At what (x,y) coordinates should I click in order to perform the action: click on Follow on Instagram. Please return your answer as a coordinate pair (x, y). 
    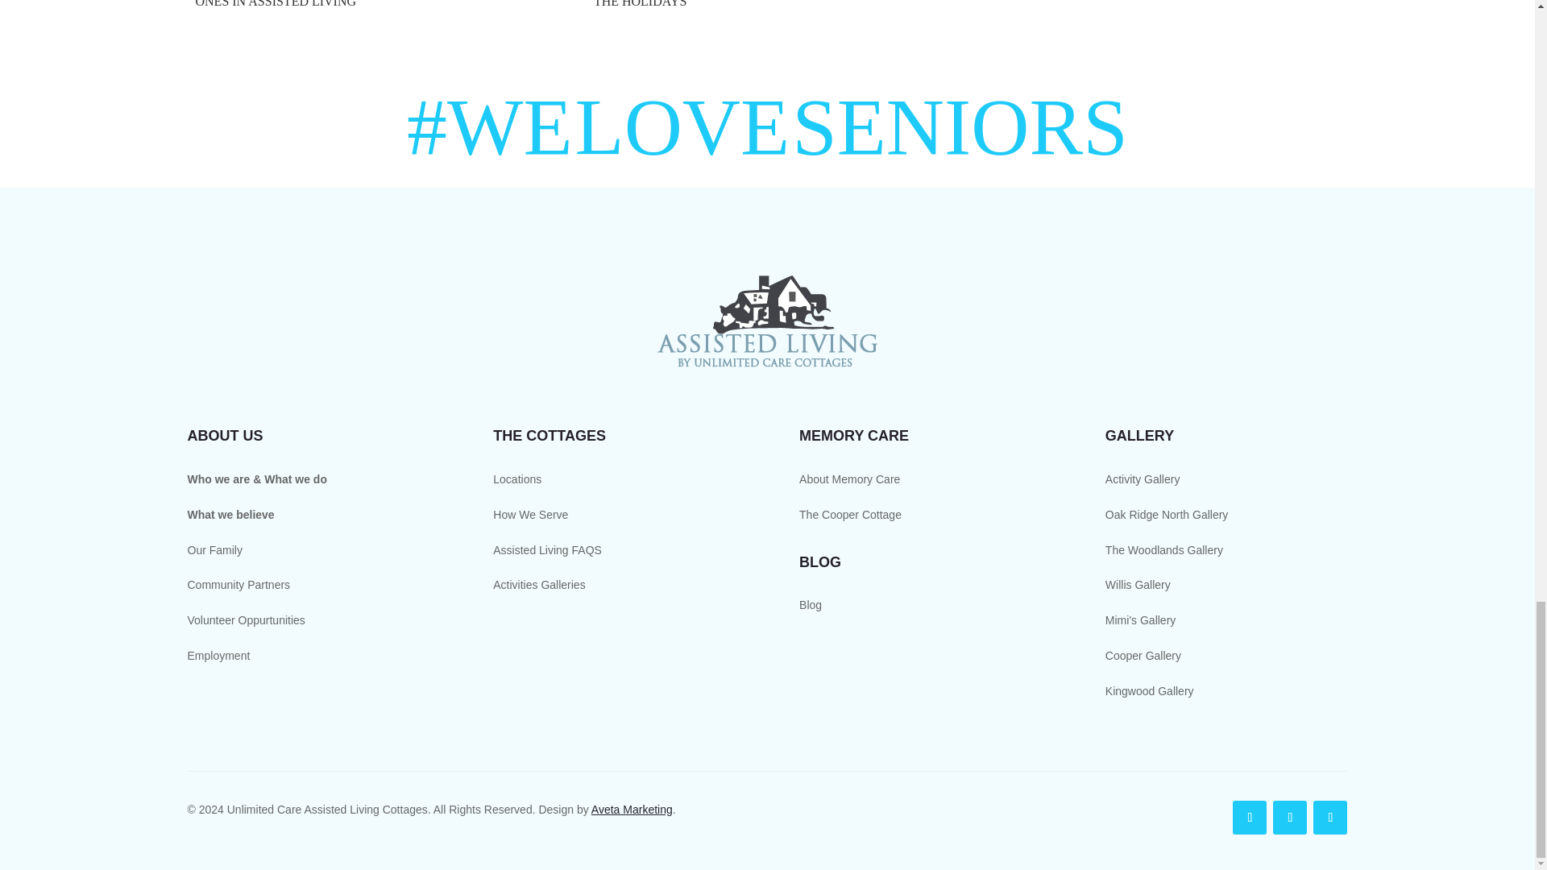
    Looking at the image, I should click on (1330, 817).